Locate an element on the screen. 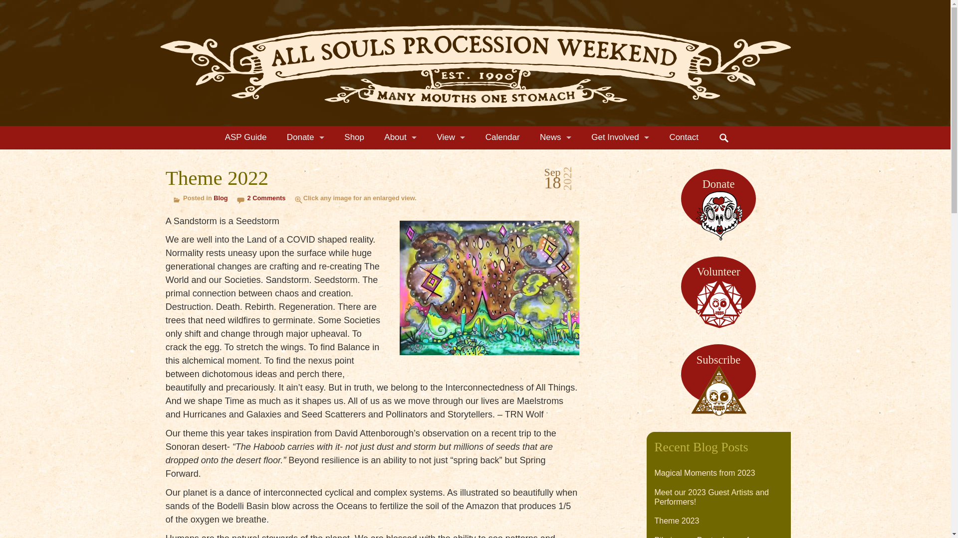  About is located at coordinates (400, 137).